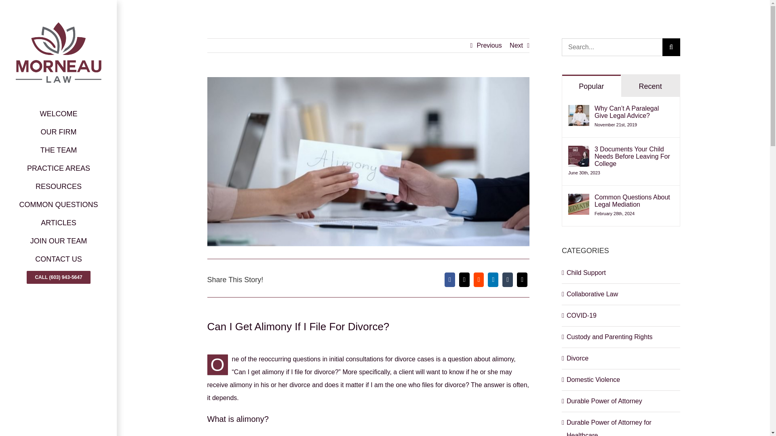 Image resolution: width=776 pixels, height=436 pixels. Describe the element at coordinates (58, 241) in the screenshot. I see `JOIN OUR TEAM` at that location.